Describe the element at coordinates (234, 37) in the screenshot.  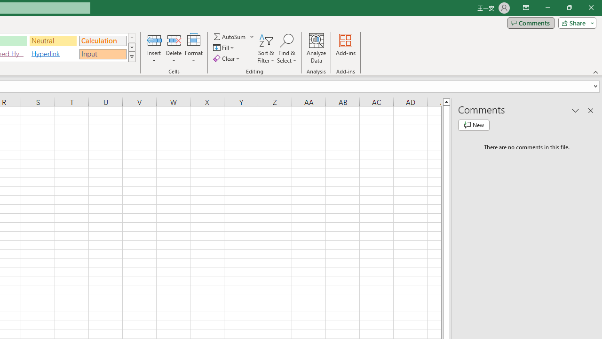
I see `AutoSum` at that location.